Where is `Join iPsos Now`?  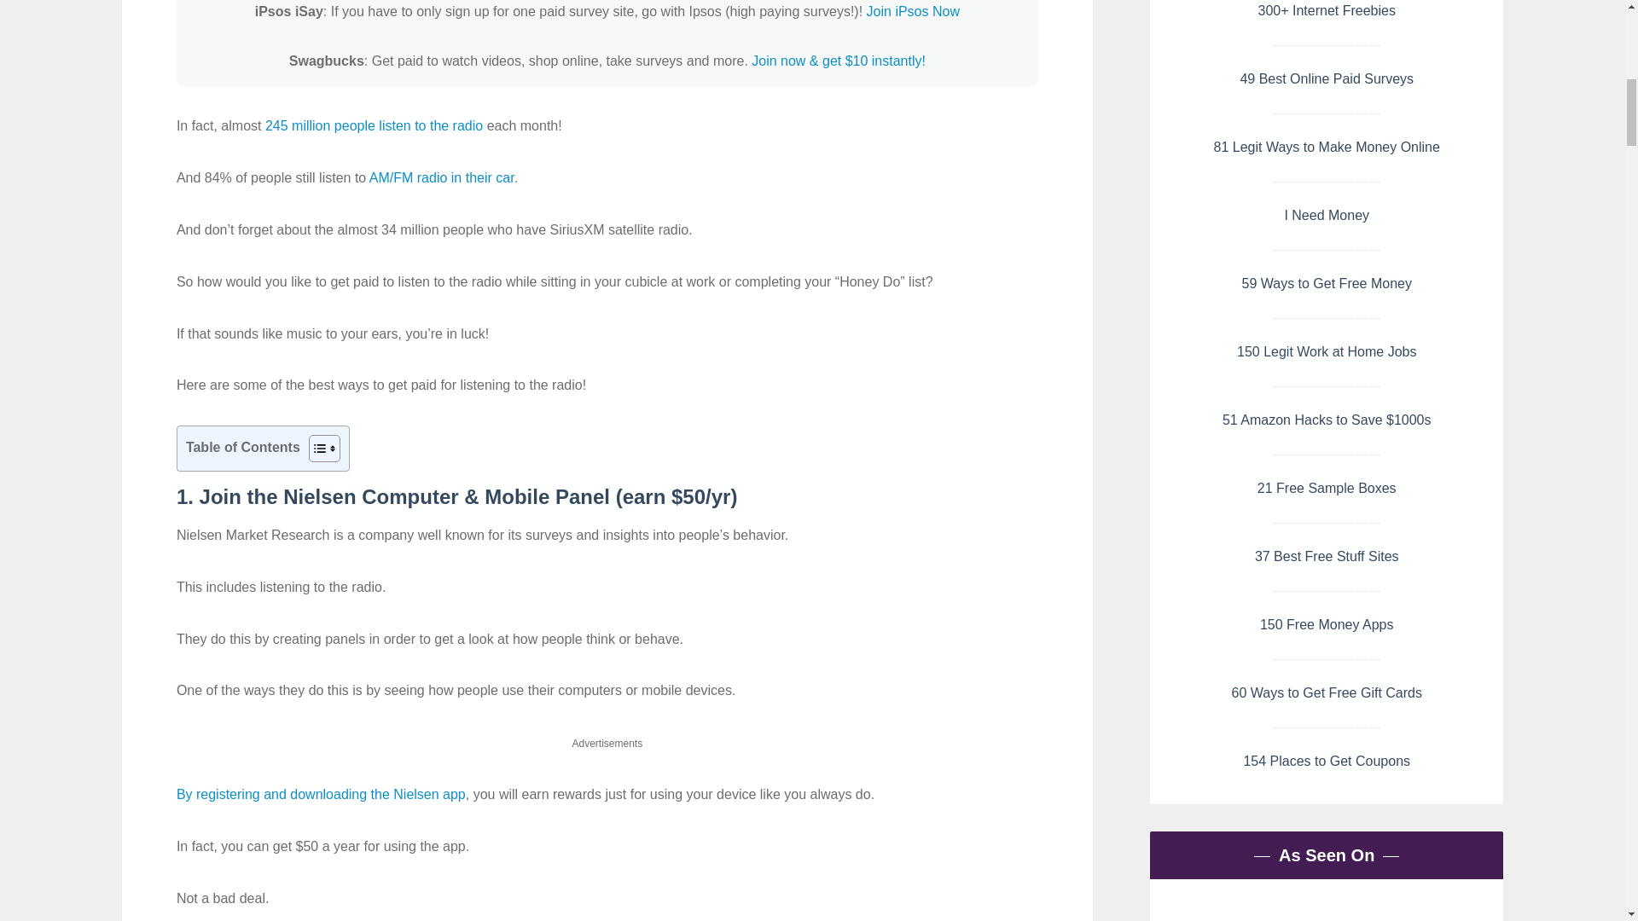 Join iPsos Now is located at coordinates (913, 11).